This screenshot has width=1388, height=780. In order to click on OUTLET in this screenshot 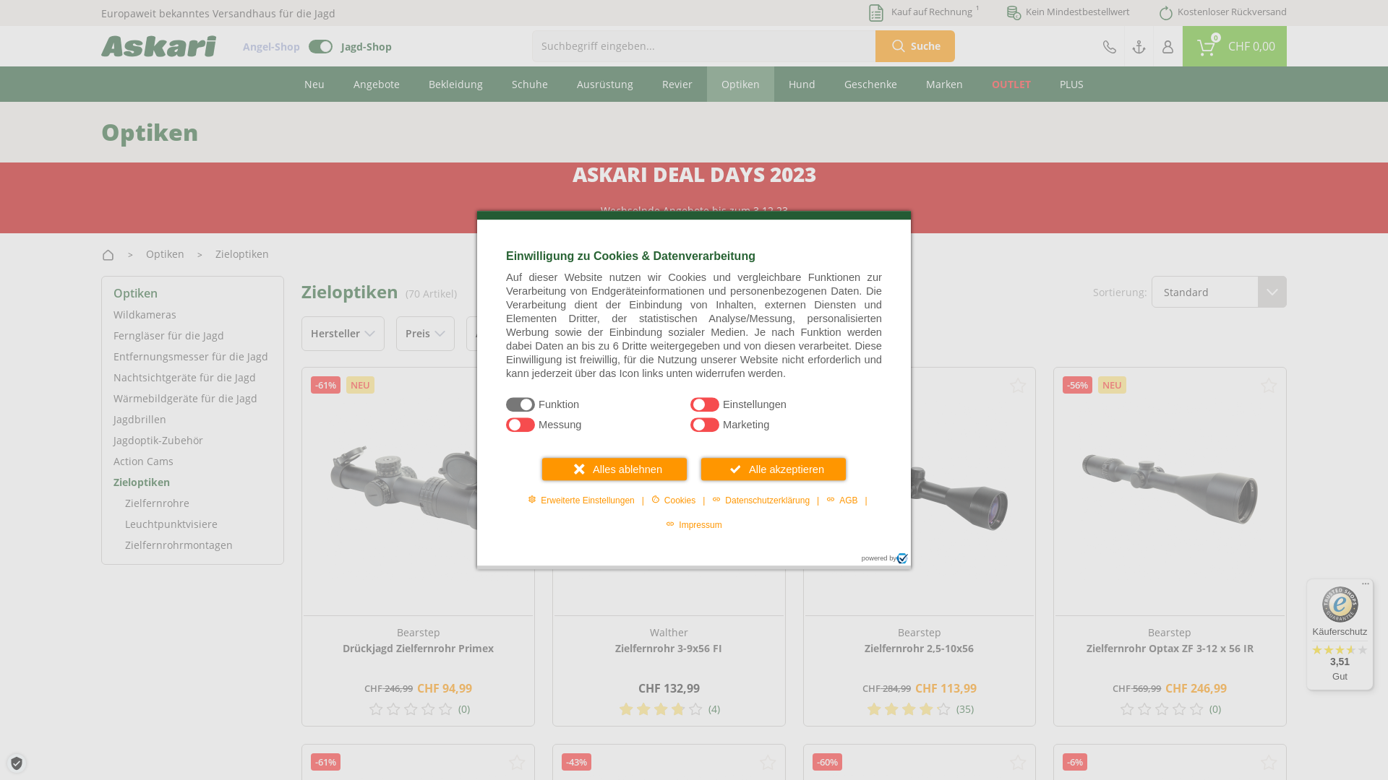, I will do `click(1011, 84)`.